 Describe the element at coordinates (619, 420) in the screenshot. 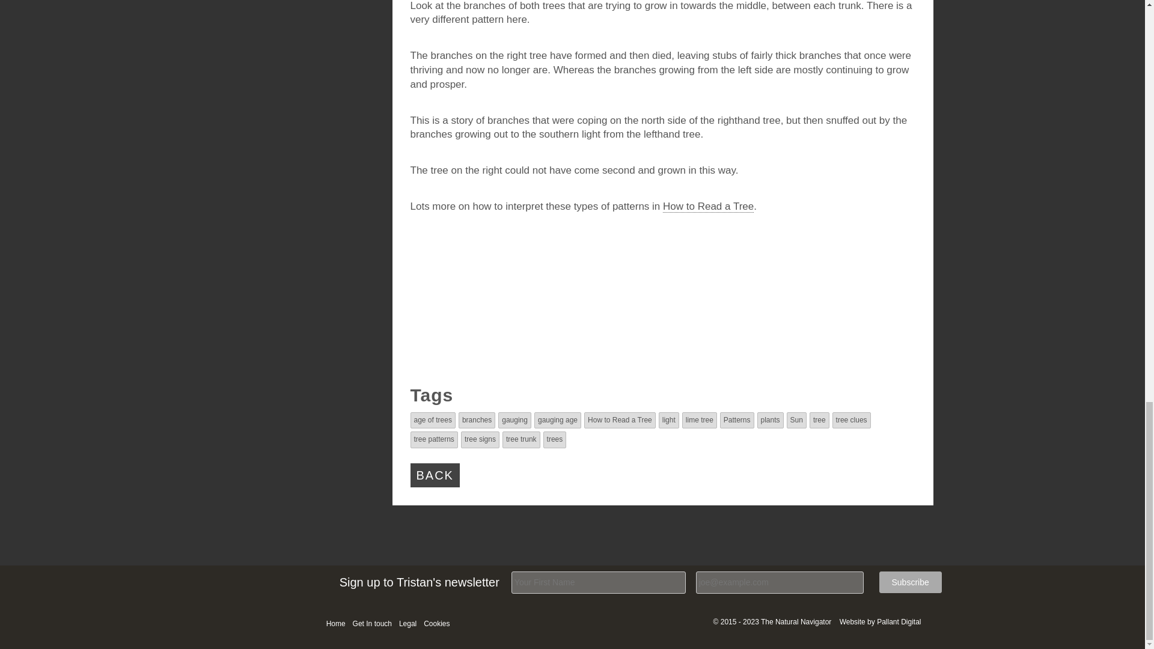

I see `How to Read a Tree` at that location.